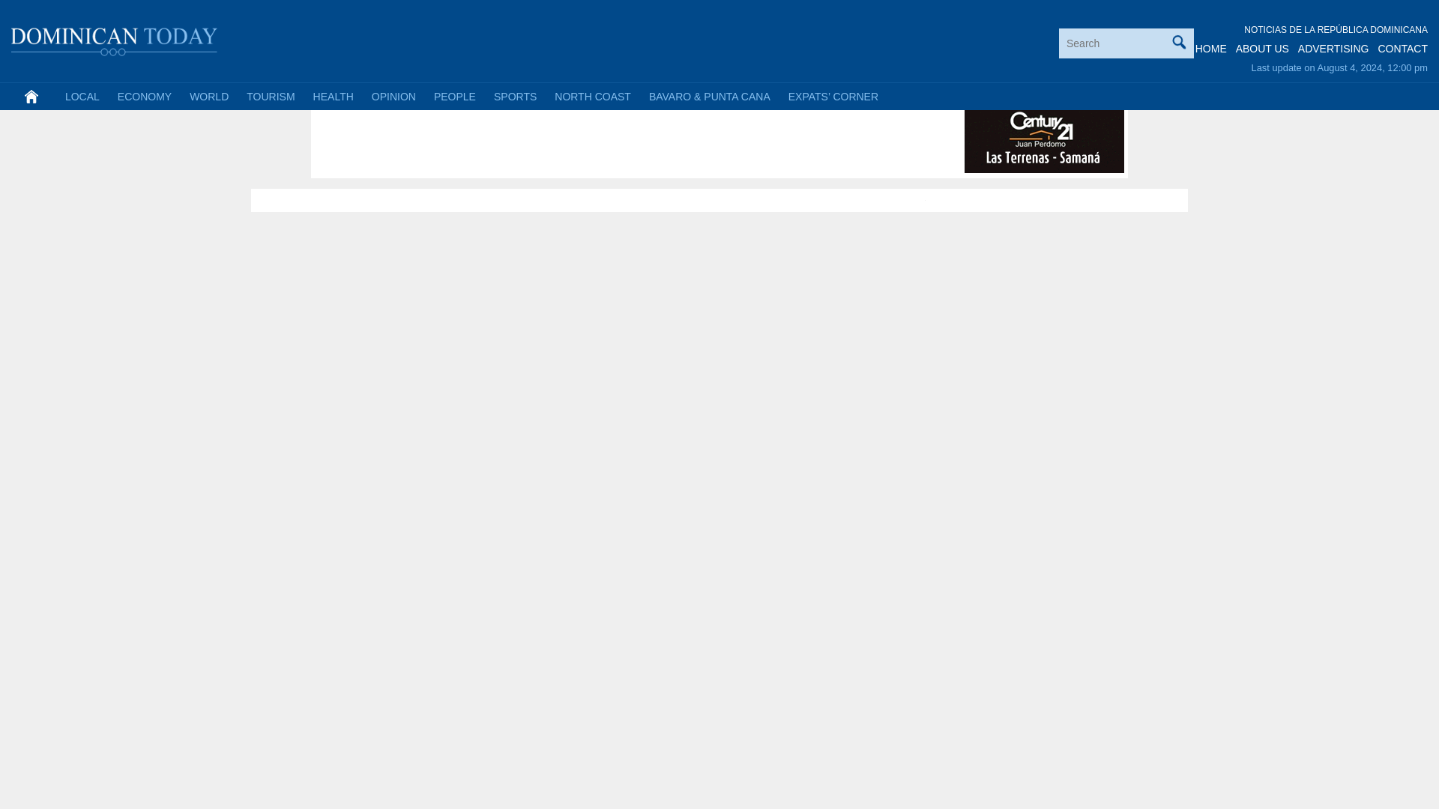  What do you see at coordinates (1211, 49) in the screenshot?
I see `HOME` at bounding box center [1211, 49].